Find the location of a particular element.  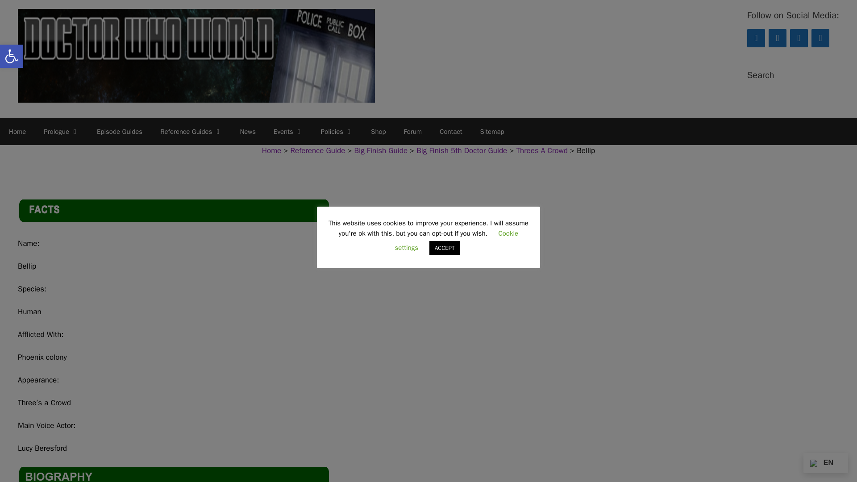

Prologue is located at coordinates (62, 131).